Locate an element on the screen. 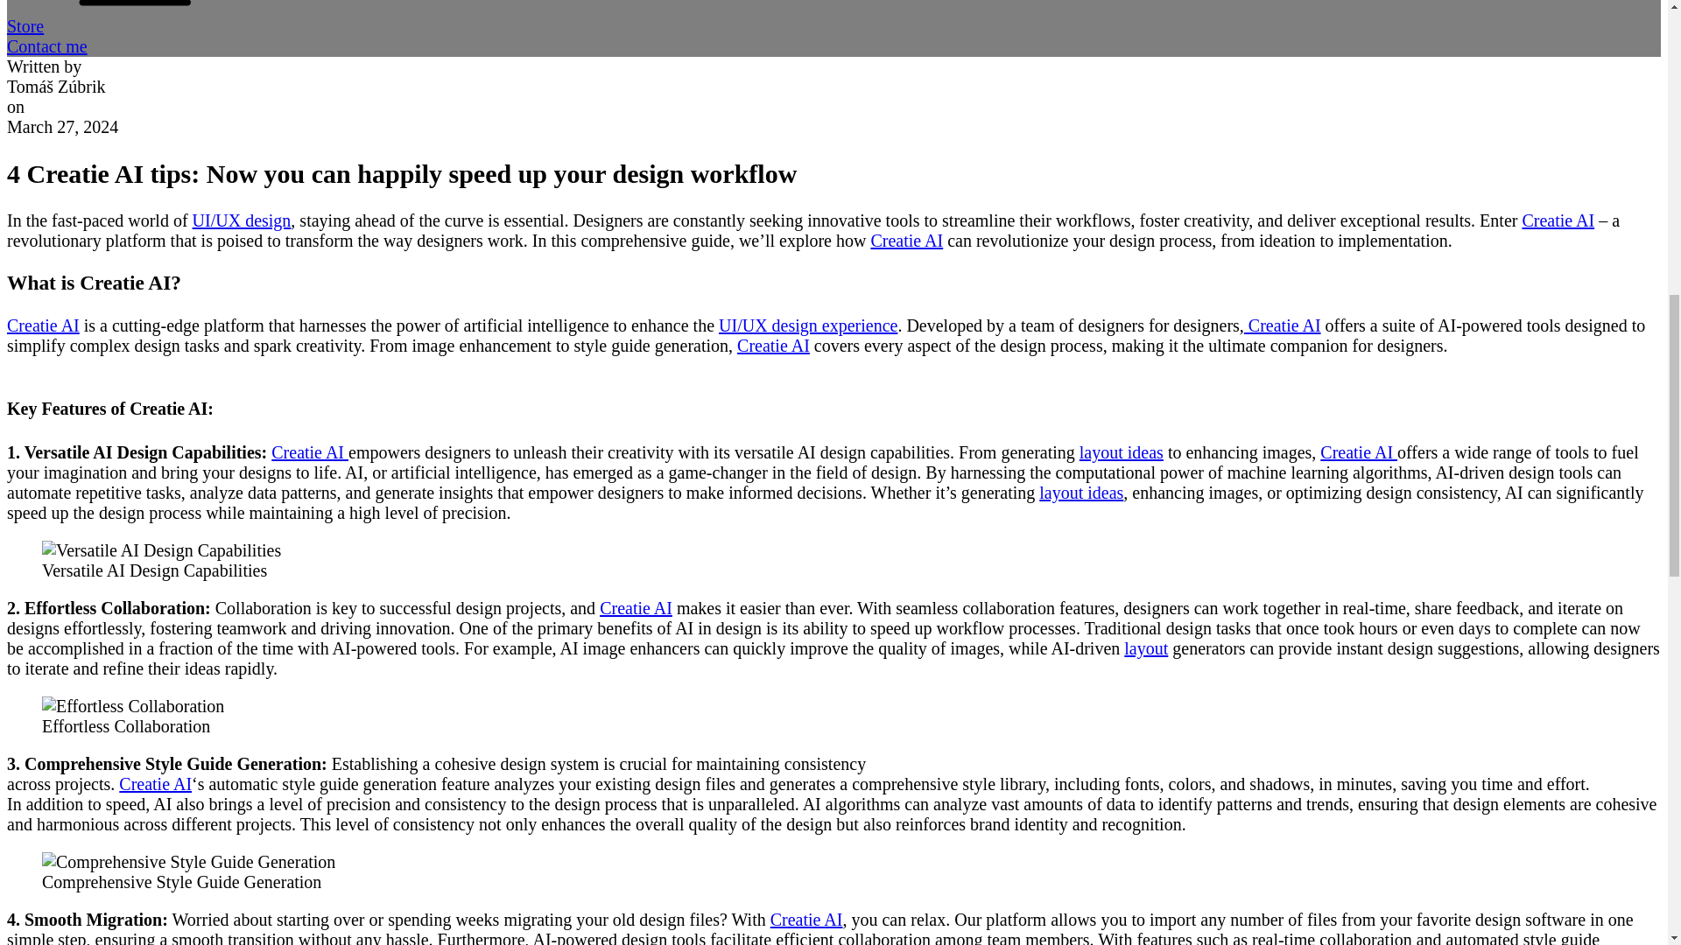 The width and height of the screenshot is (1681, 945). Creatie AI is located at coordinates (806, 919).